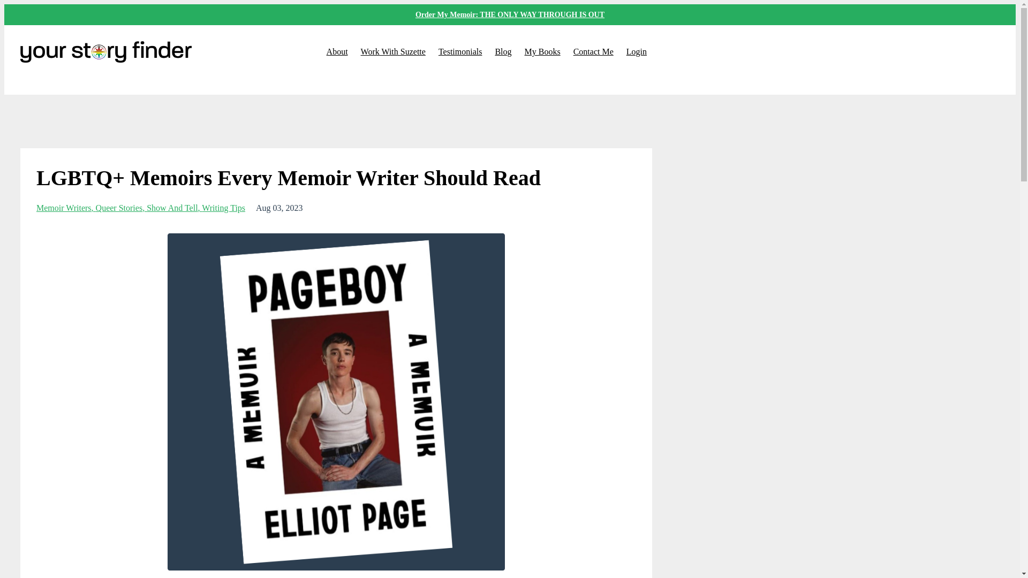 This screenshot has height=578, width=1028. Describe the element at coordinates (121, 208) in the screenshot. I see `Queer Stories` at that location.